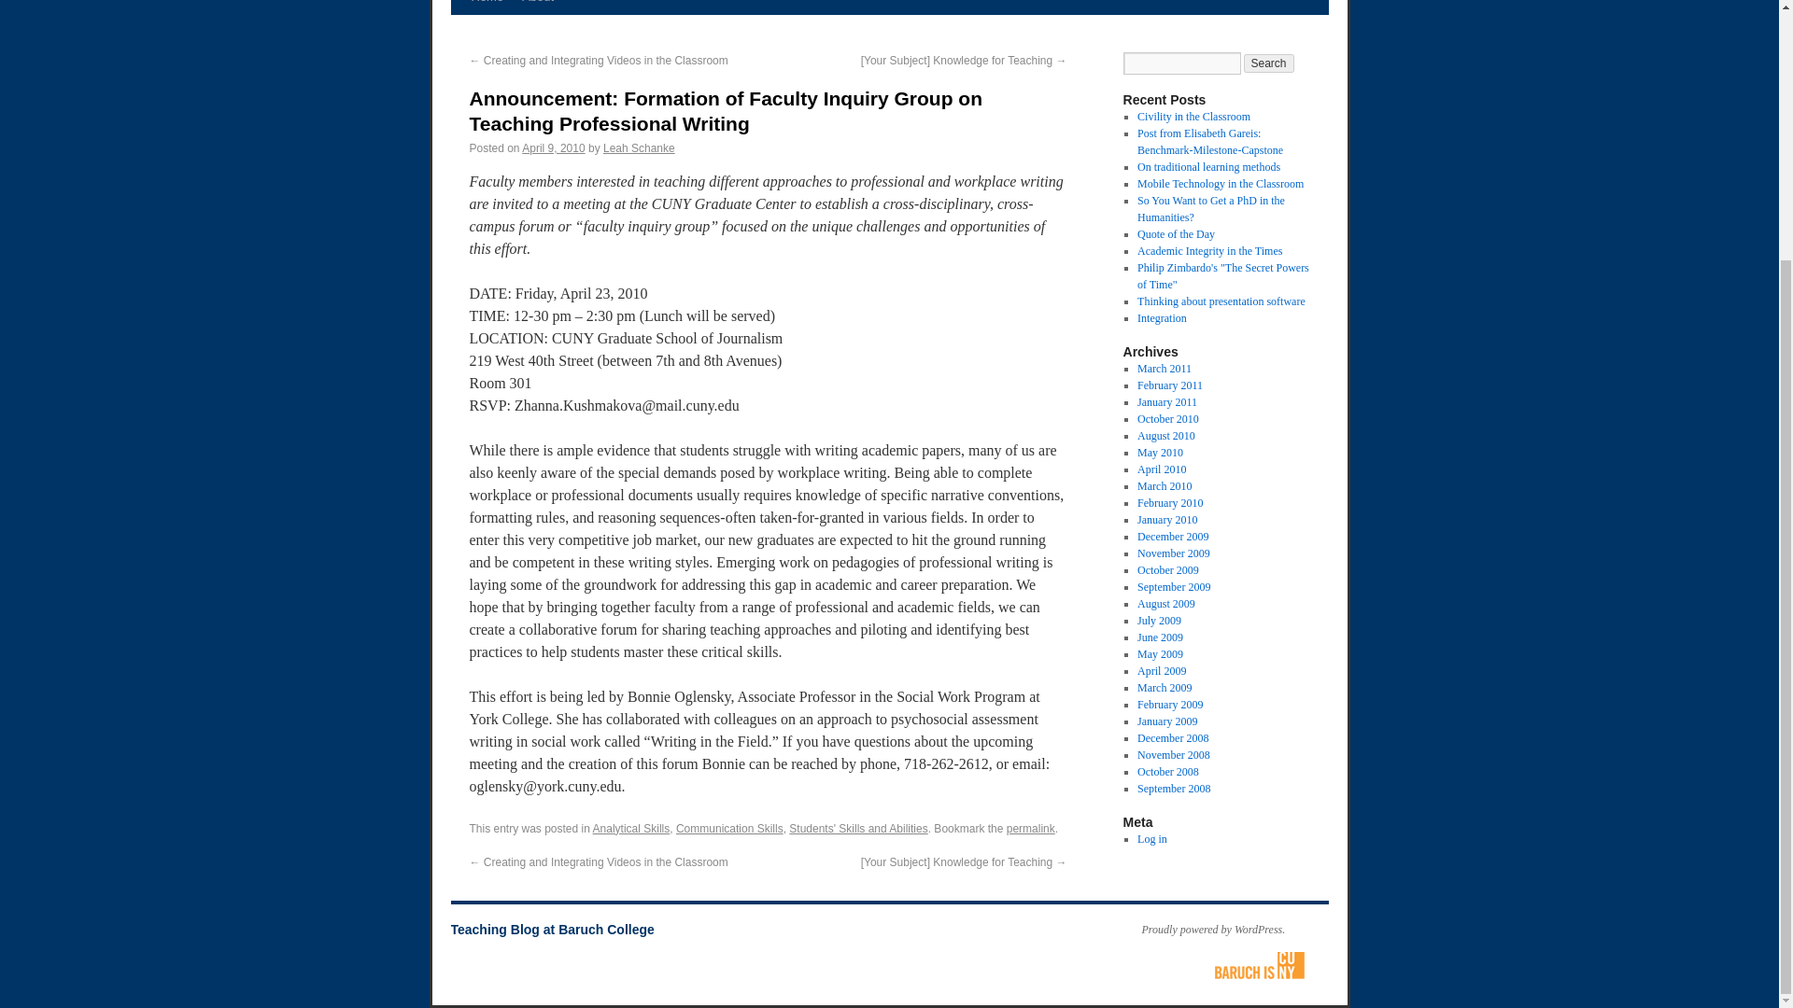 Image resolution: width=1793 pixels, height=1008 pixels. What do you see at coordinates (1269, 63) in the screenshot?
I see `Search` at bounding box center [1269, 63].